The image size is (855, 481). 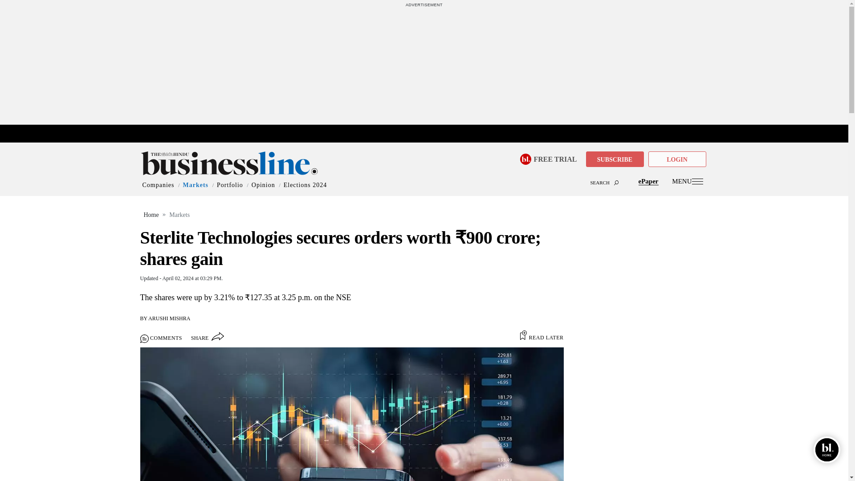 What do you see at coordinates (648, 181) in the screenshot?
I see `ePaper` at bounding box center [648, 181].